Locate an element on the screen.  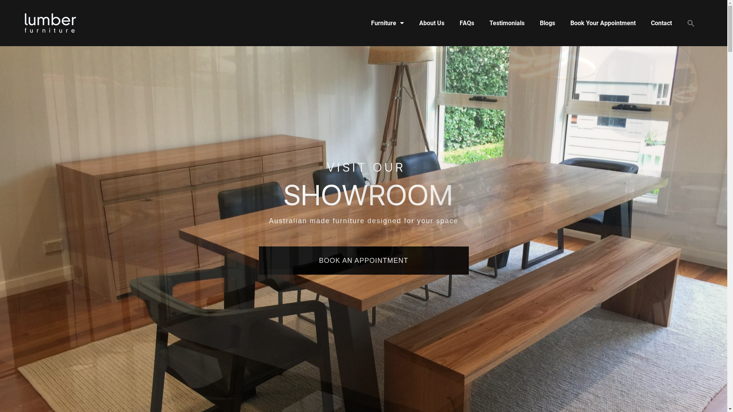
FAQs is located at coordinates (467, 23).